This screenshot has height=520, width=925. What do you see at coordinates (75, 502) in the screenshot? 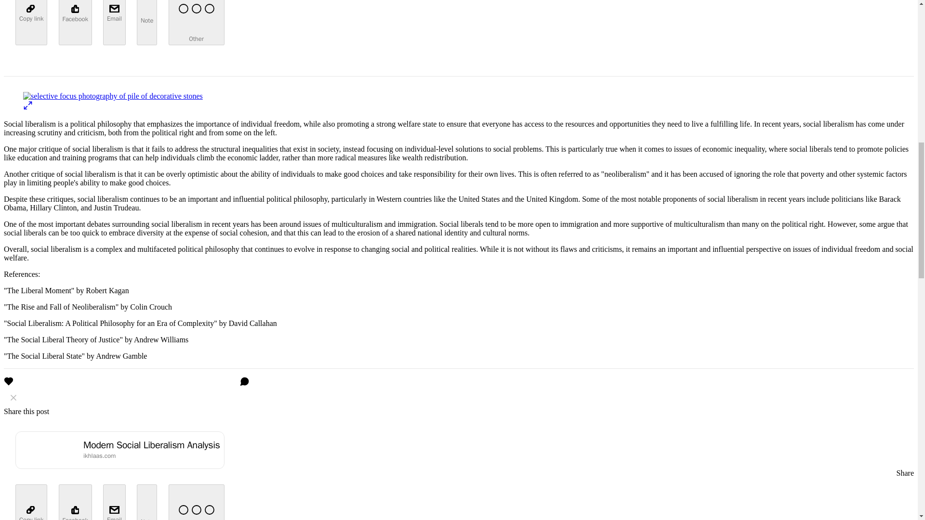
I see `Facebook` at bounding box center [75, 502].